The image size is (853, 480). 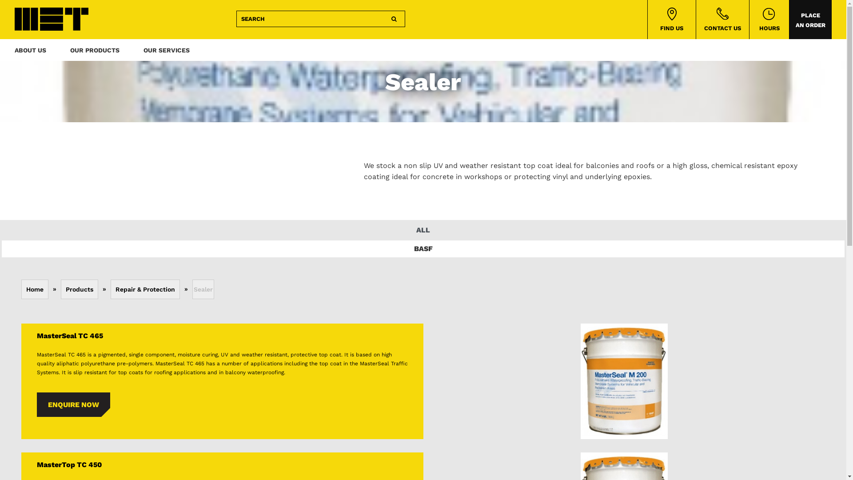 What do you see at coordinates (51, 19) in the screenshot?
I see `MET TEXO - Home` at bounding box center [51, 19].